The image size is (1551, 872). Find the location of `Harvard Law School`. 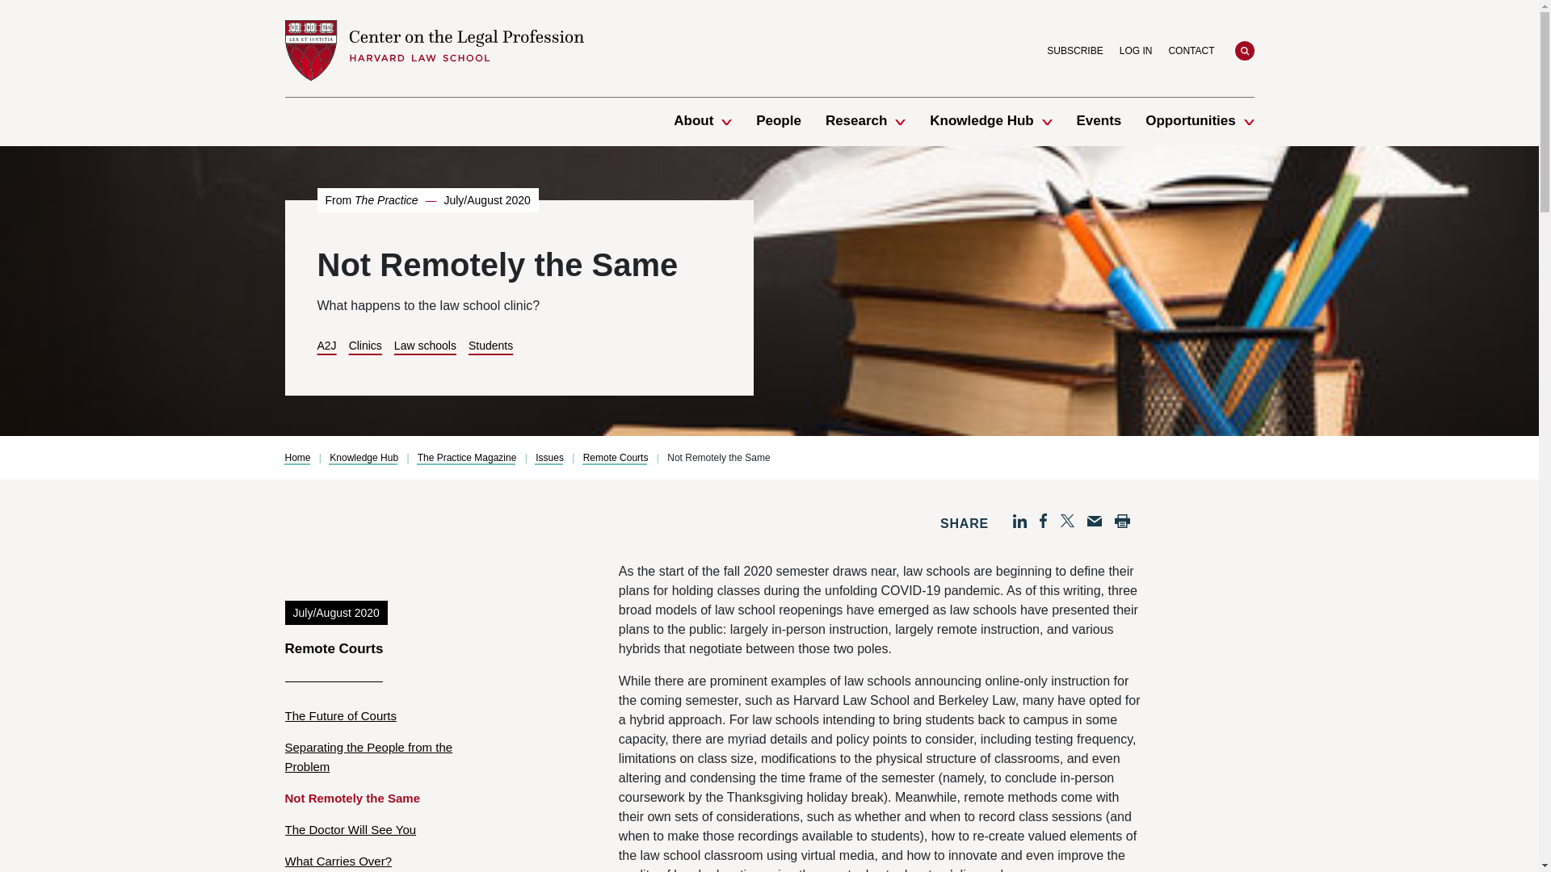

Harvard Law School is located at coordinates (433, 50).